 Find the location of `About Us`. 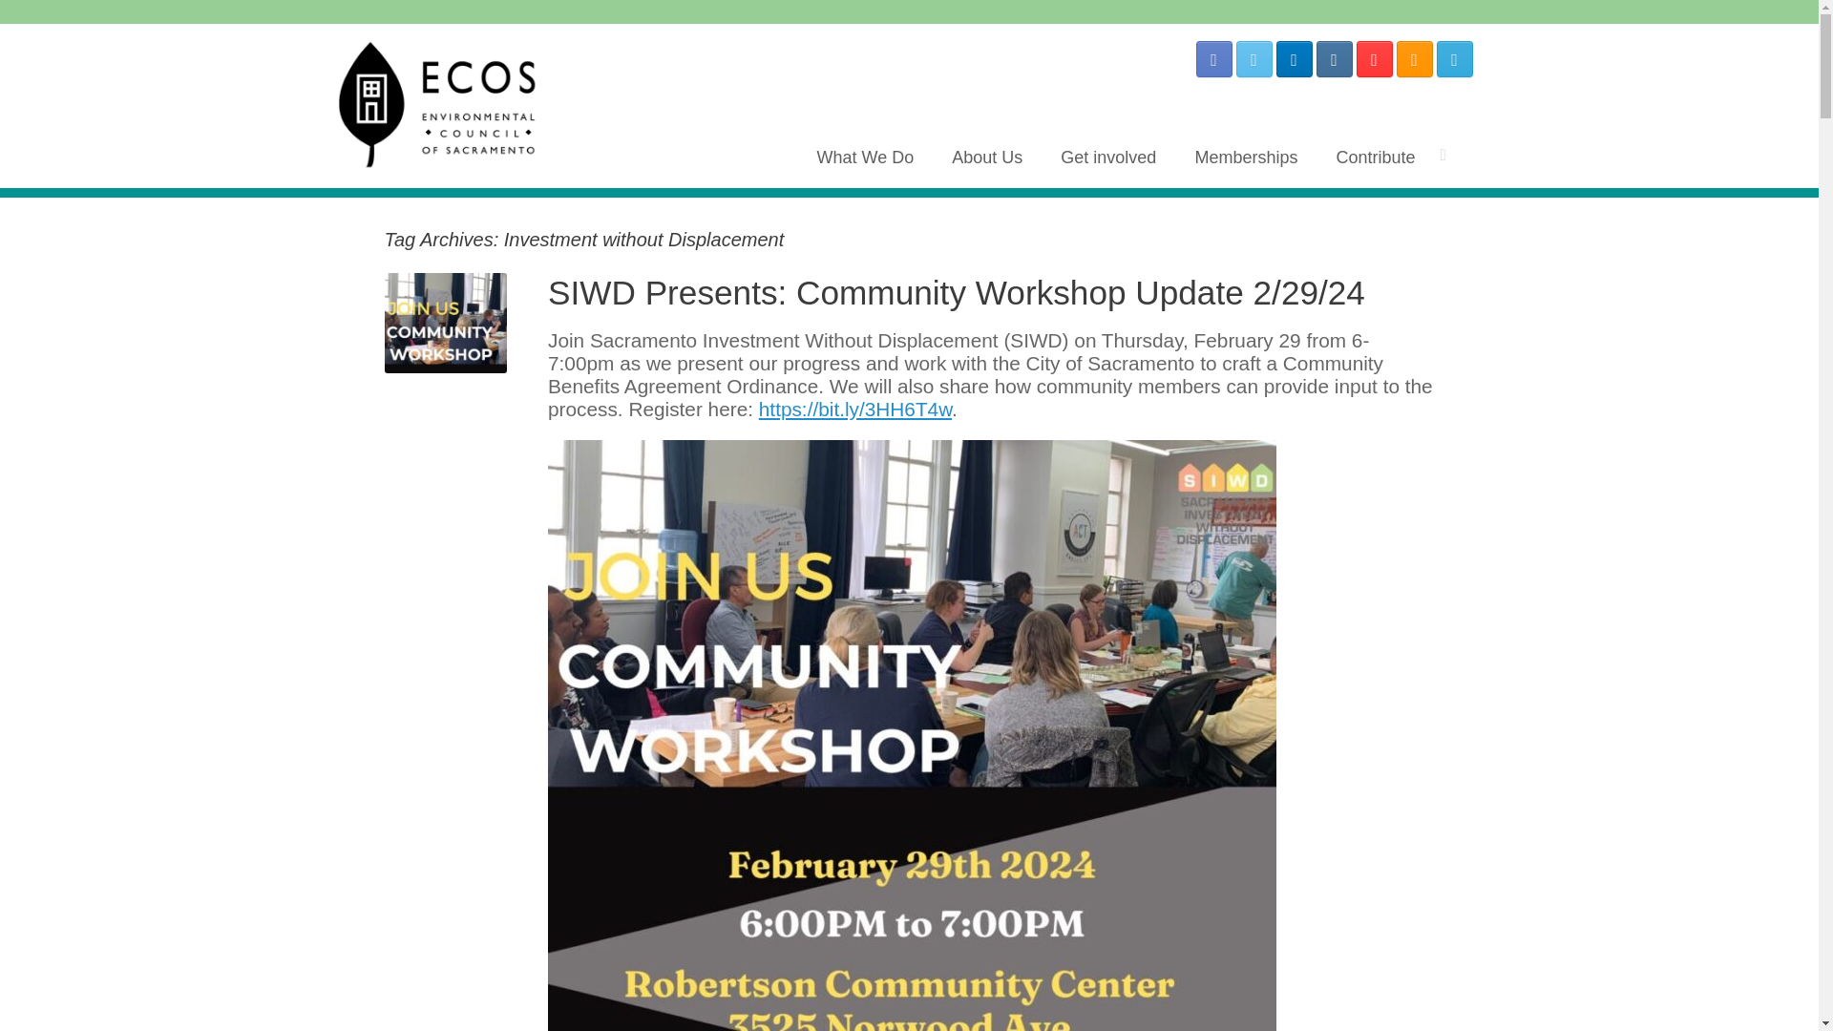

About Us is located at coordinates (987, 157).